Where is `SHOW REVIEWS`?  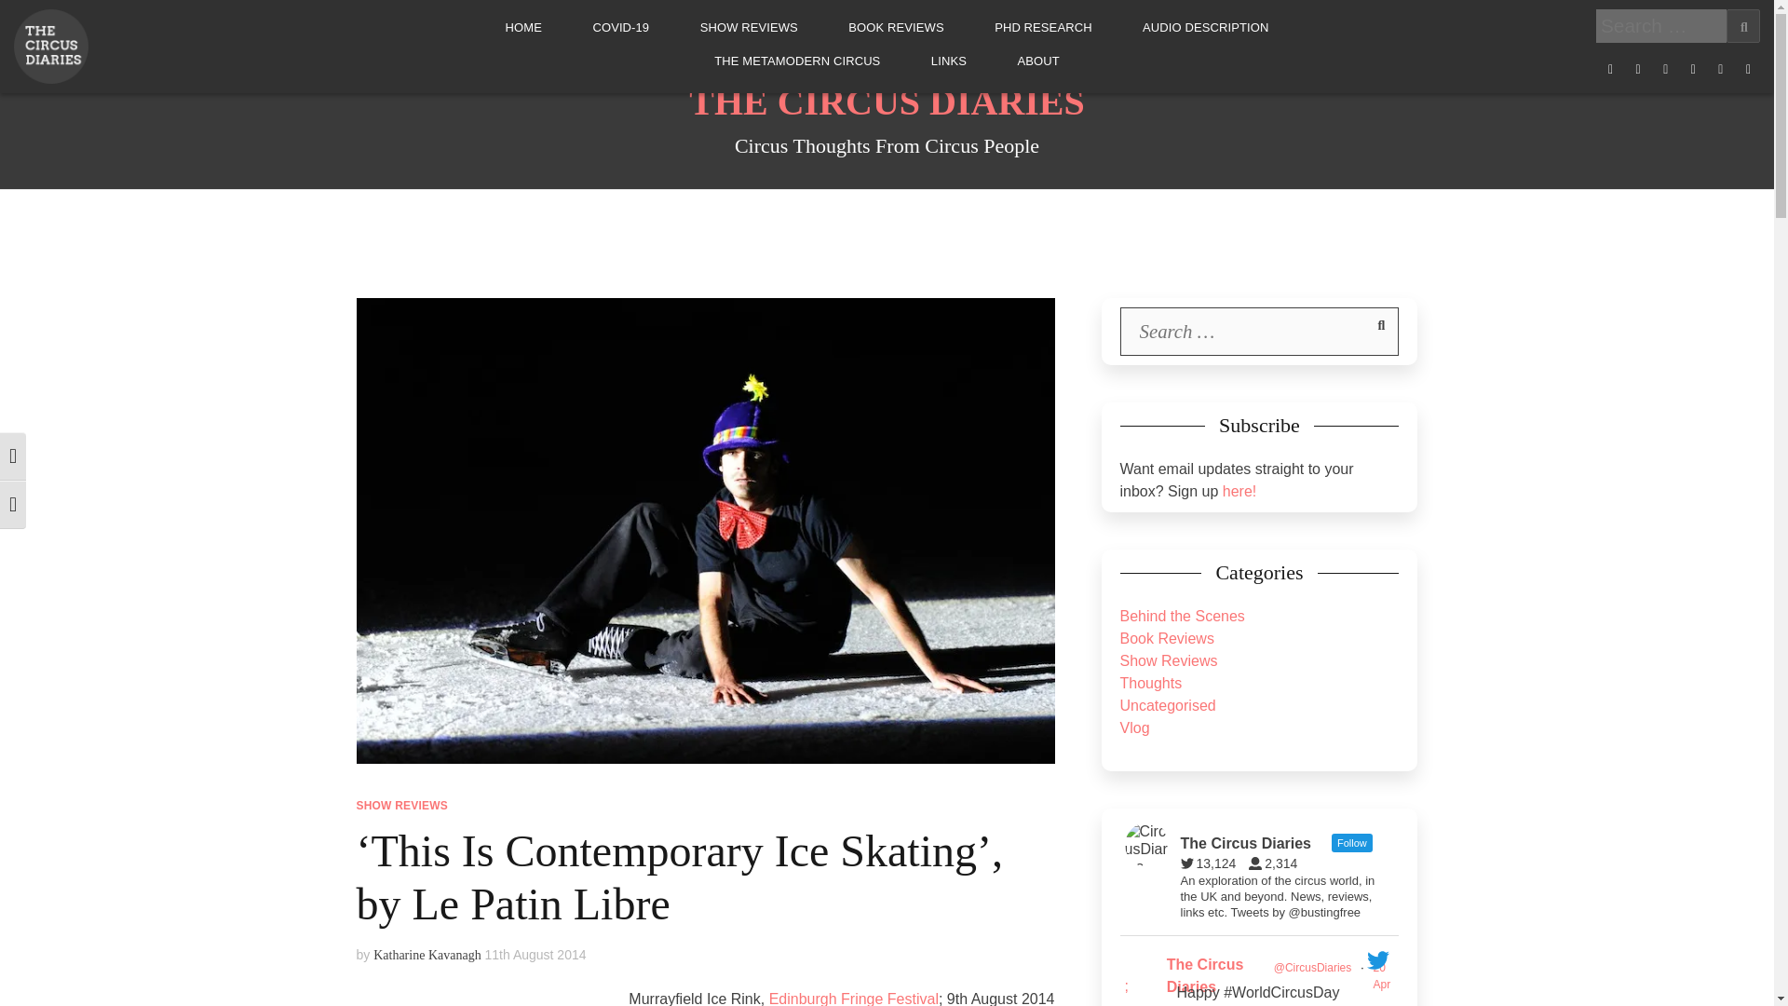
SHOW REVIEWS is located at coordinates (401, 805).